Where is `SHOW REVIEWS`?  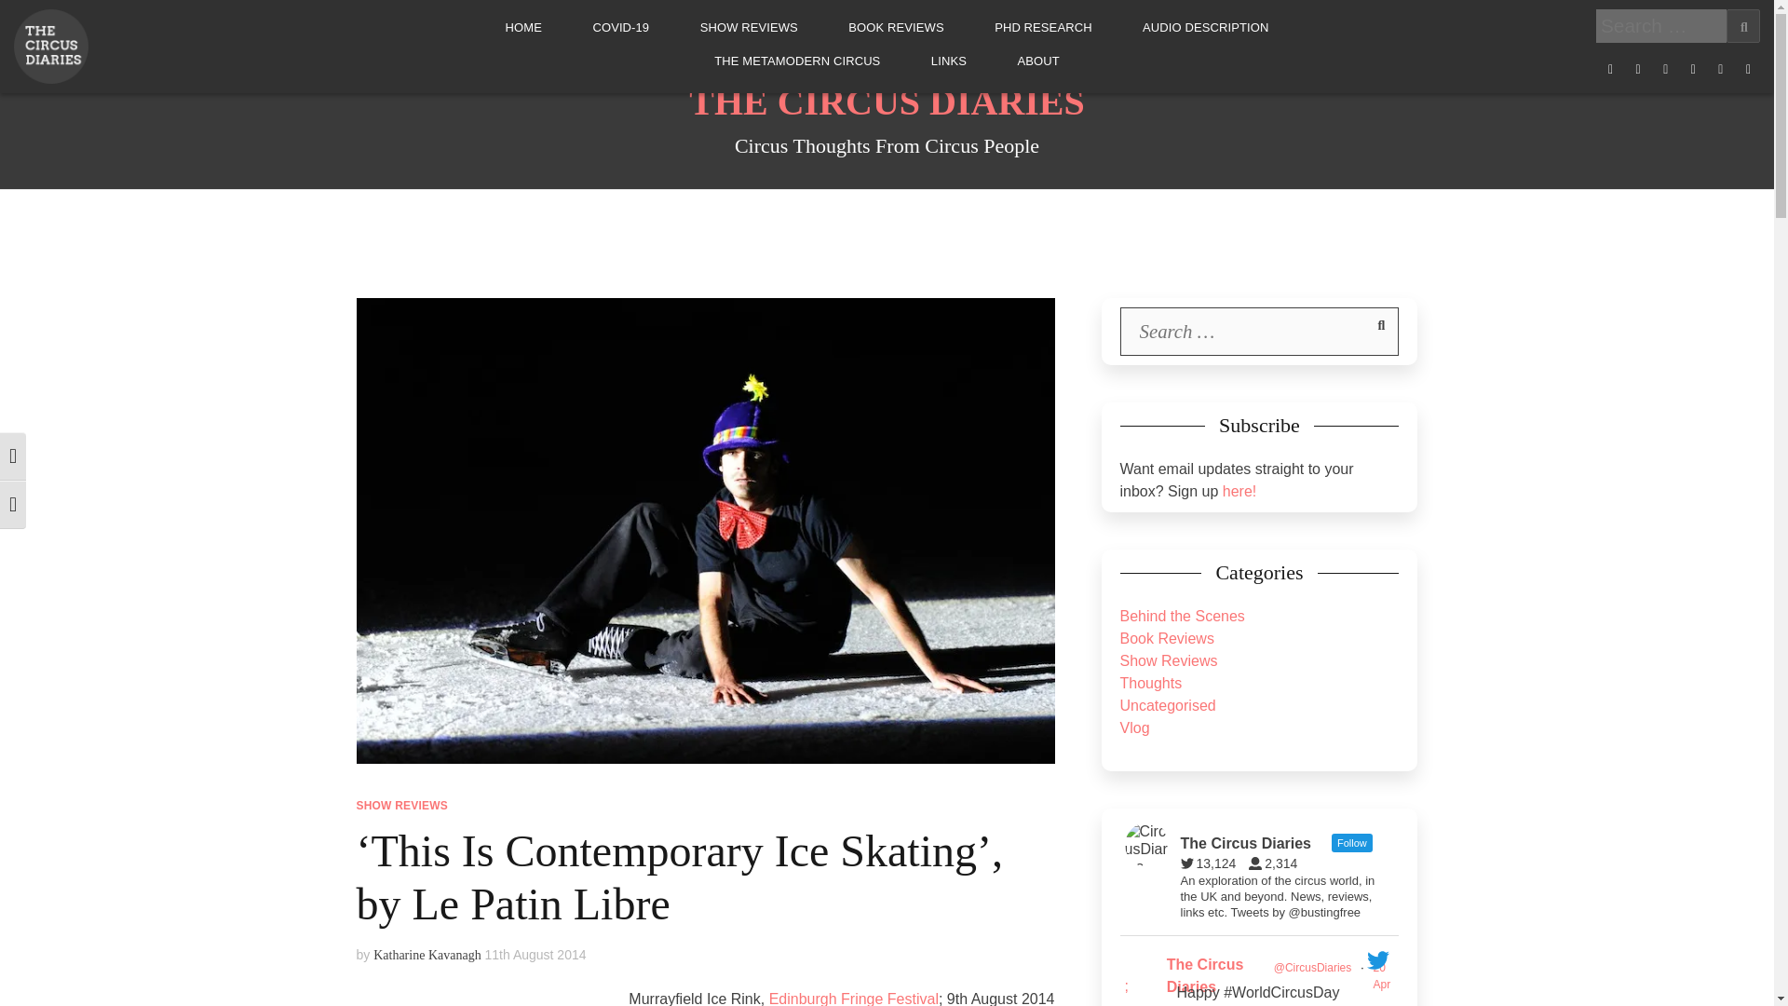
SHOW REVIEWS is located at coordinates (401, 805).